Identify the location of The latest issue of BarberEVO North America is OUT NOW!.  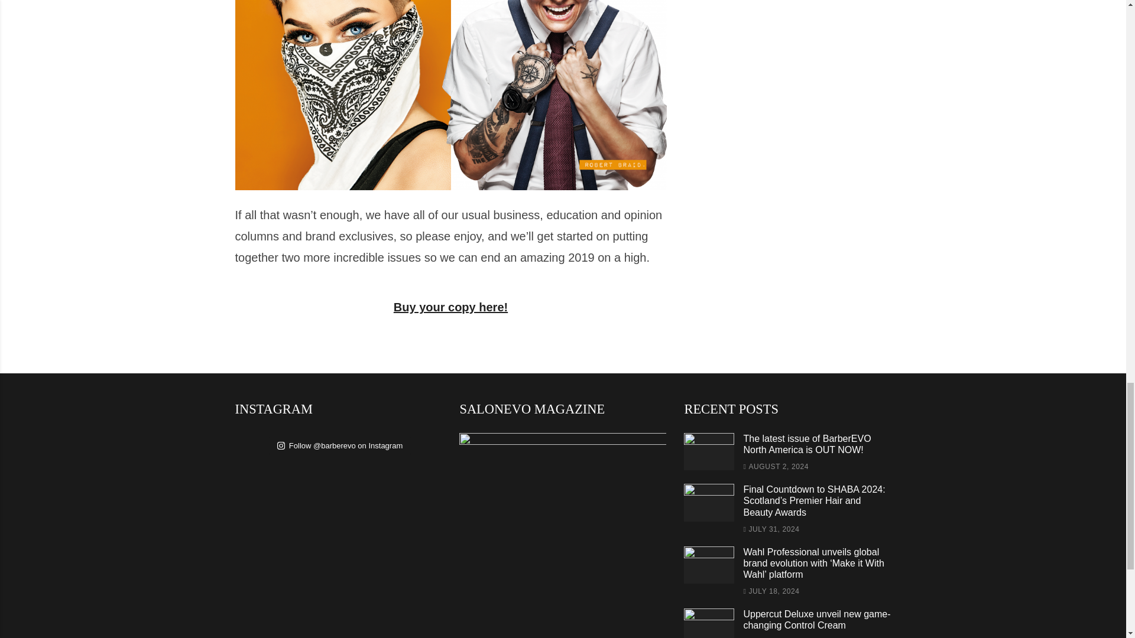
(806, 444).